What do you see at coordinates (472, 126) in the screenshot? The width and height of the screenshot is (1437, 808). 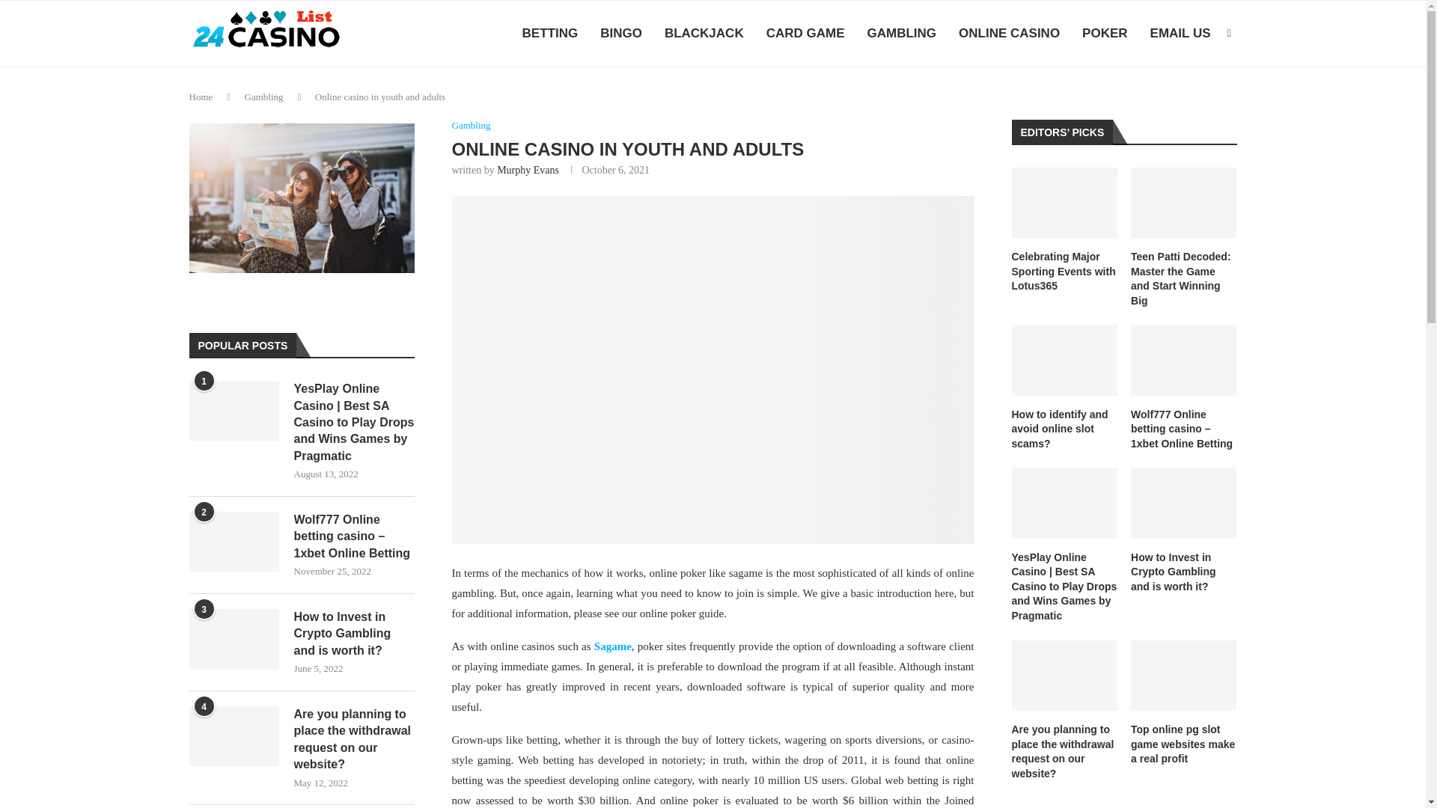 I see `Gambling` at bounding box center [472, 126].